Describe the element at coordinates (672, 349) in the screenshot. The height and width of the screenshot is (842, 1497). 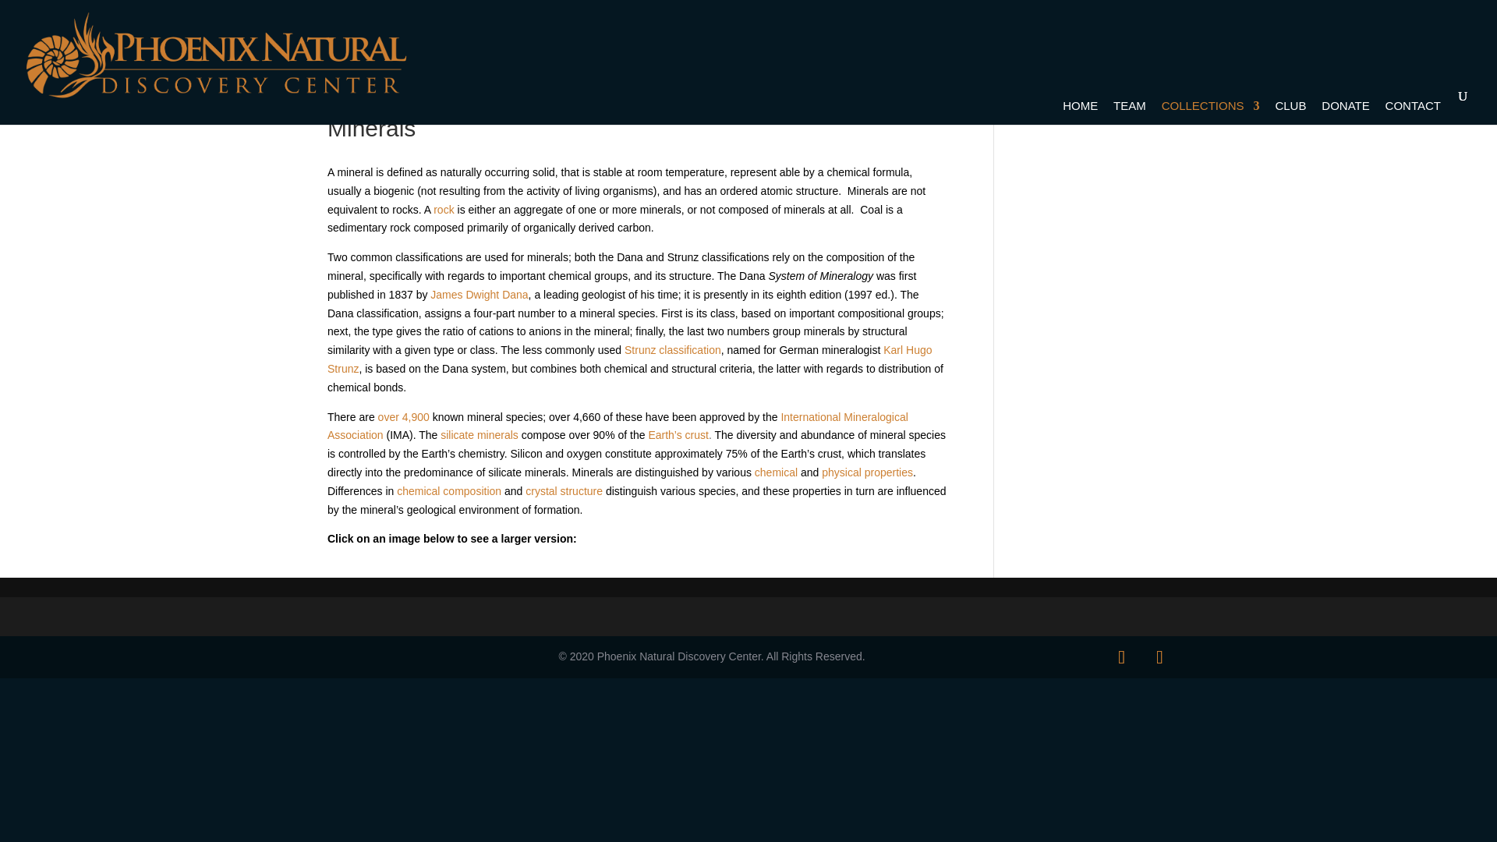
I see `Strunz classification` at that location.